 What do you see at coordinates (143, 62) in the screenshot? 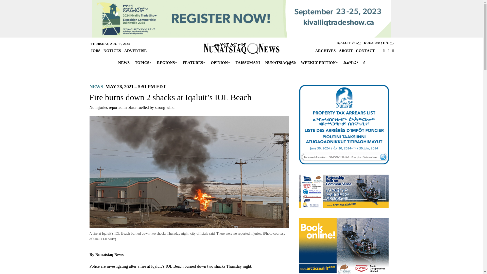
I see `TOPICS` at bounding box center [143, 62].